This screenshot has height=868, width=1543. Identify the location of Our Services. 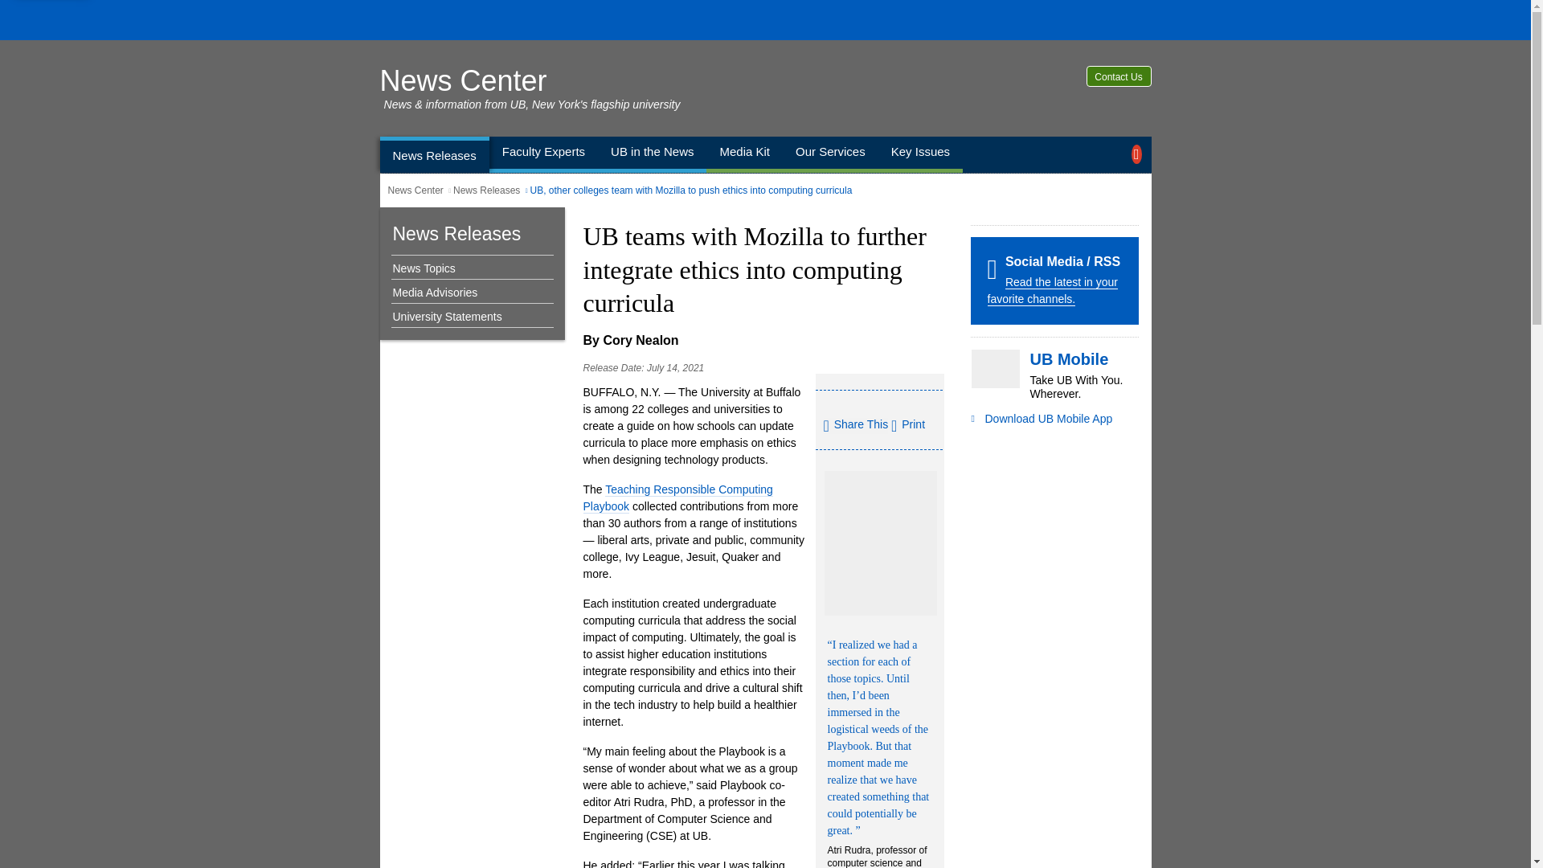
(829, 154).